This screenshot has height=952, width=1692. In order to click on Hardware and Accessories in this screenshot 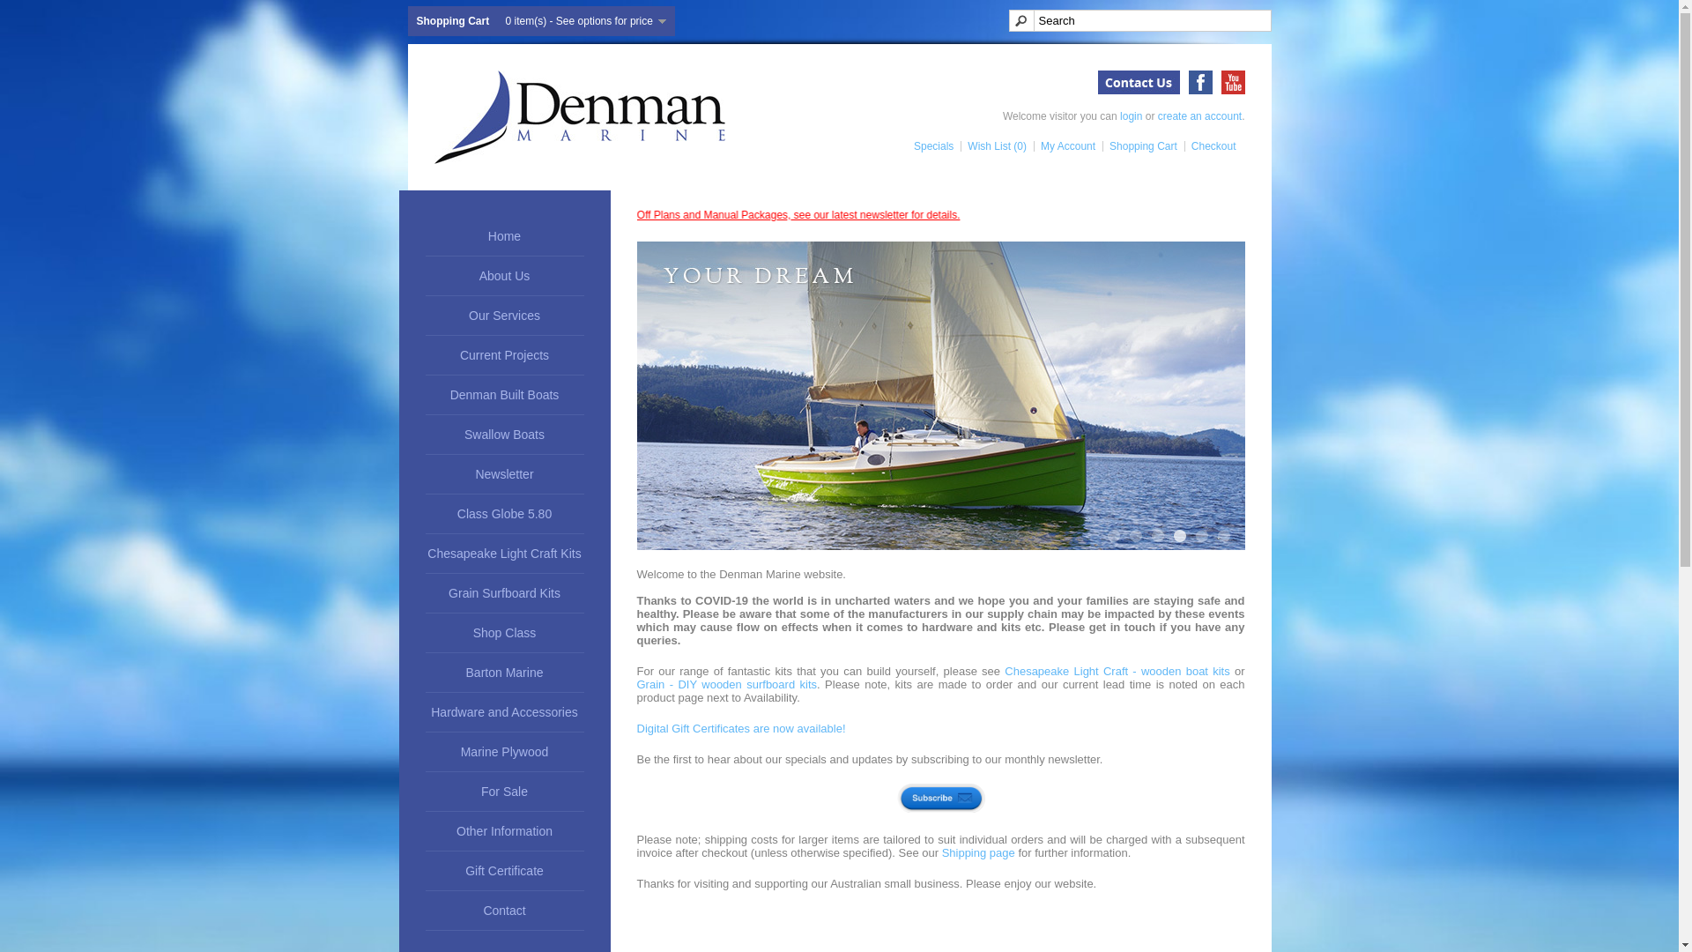, I will do `click(504, 712)`.